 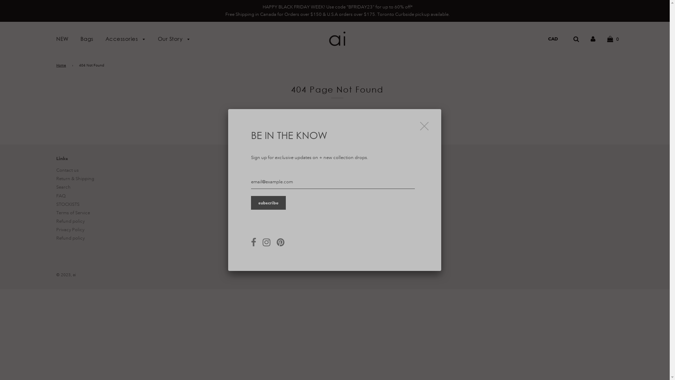 I want to click on NEW, so click(x=63, y=39).